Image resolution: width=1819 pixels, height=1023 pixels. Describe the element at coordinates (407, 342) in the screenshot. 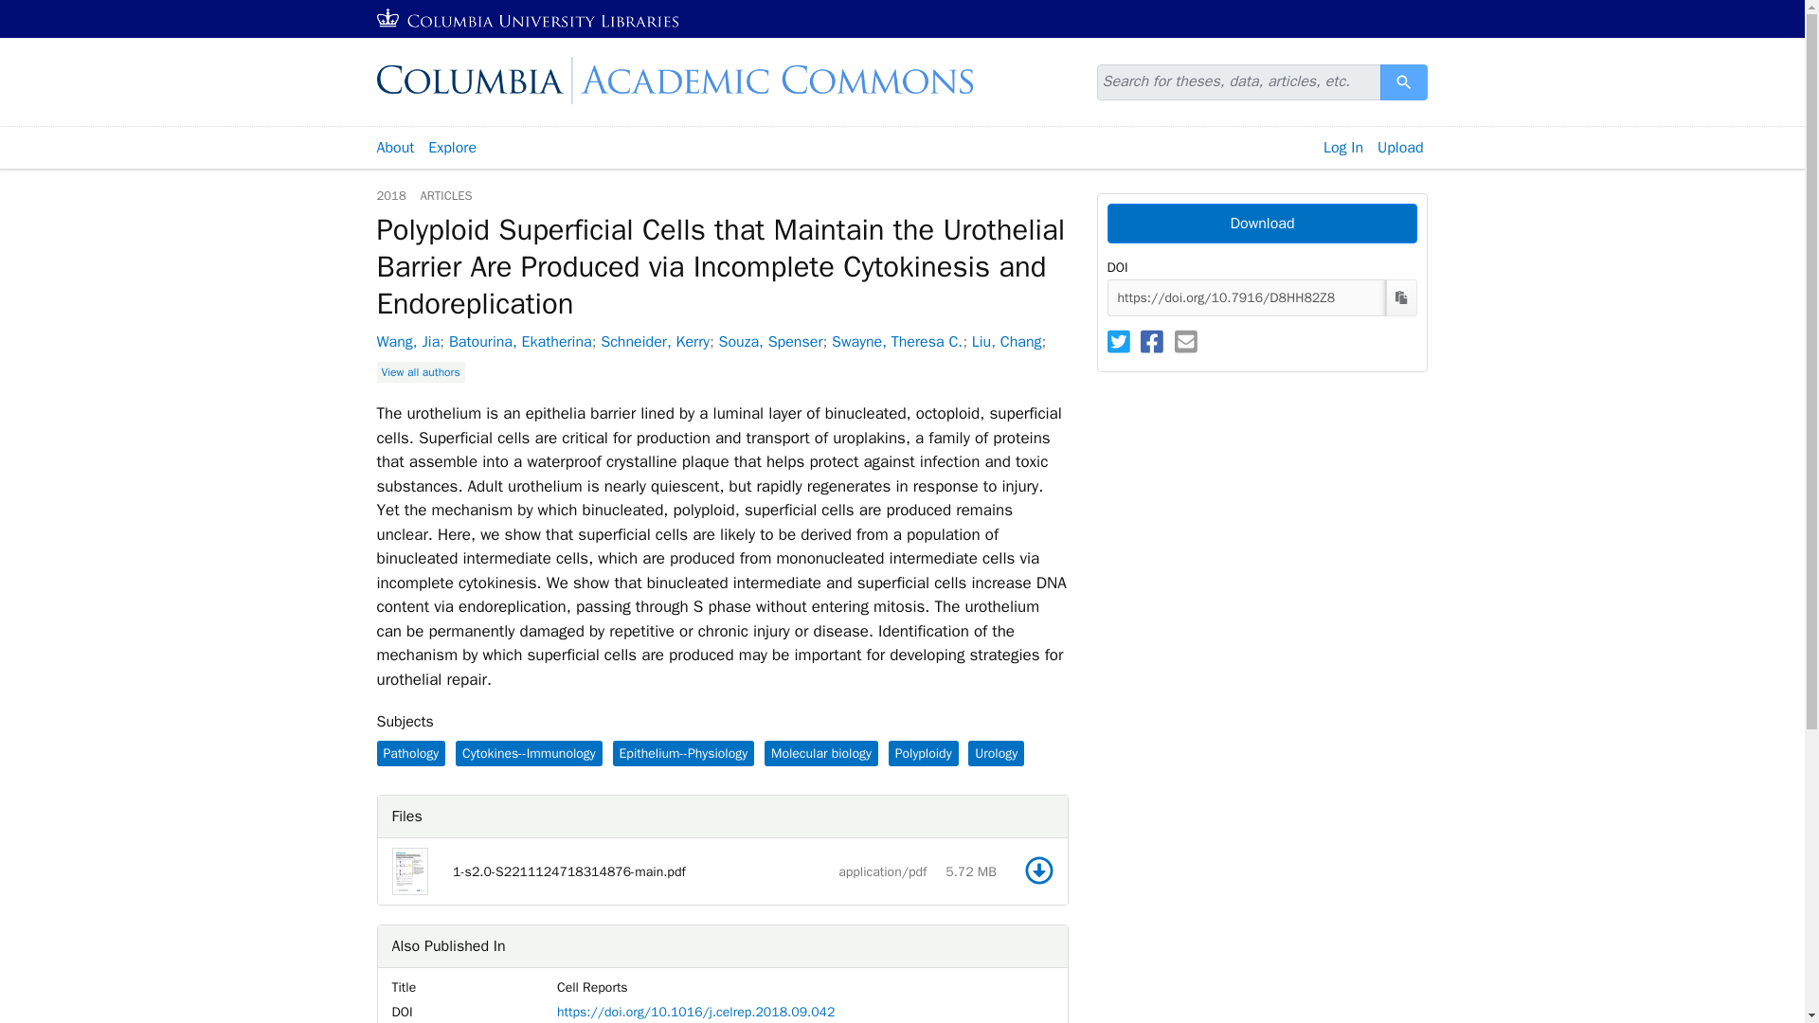

I see `Wang, Jia` at that location.